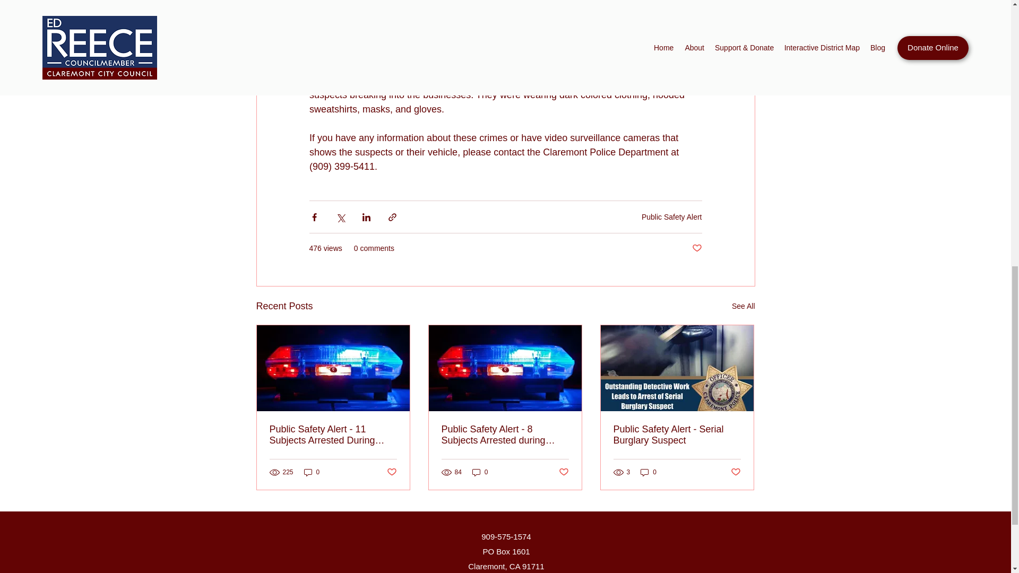  I want to click on Post not marked as liked, so click(391, 472).